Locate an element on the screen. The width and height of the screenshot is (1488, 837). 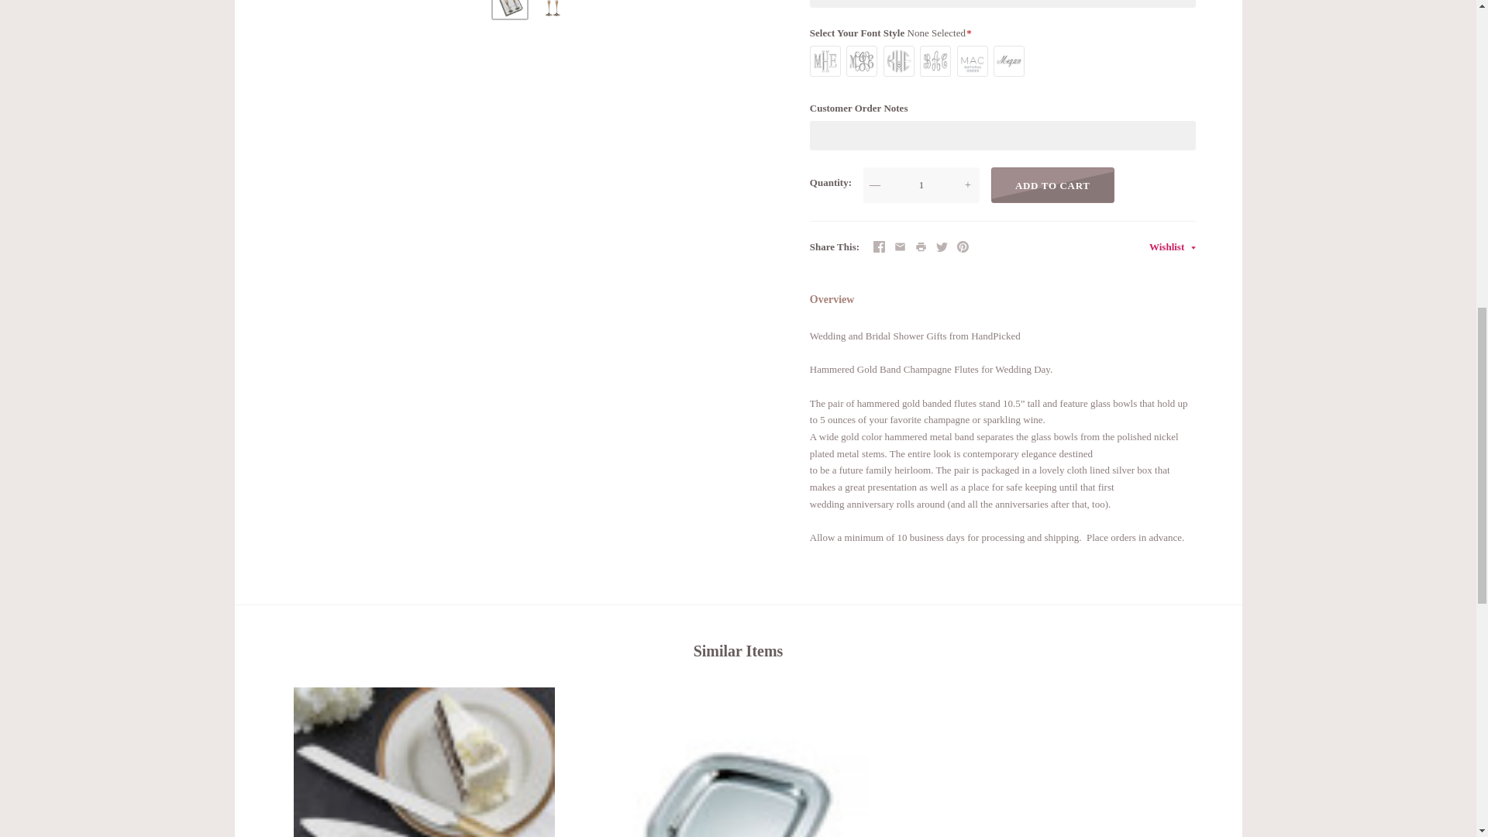
Monogram Gold Hammered Wedding Cake Knife Set is located at coordinates (424, 762).